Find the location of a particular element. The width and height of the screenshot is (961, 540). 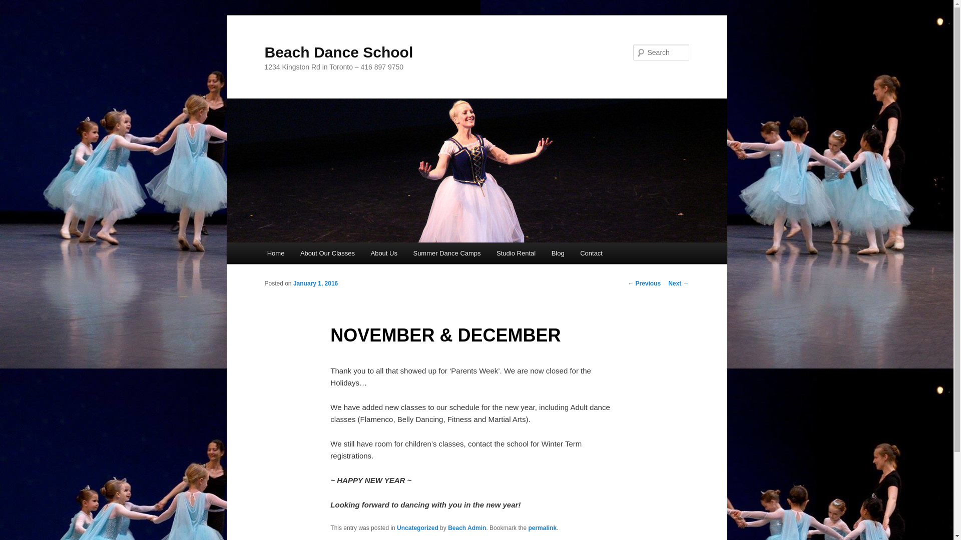

January 1, 2016 is located at coordinates (315, 283).